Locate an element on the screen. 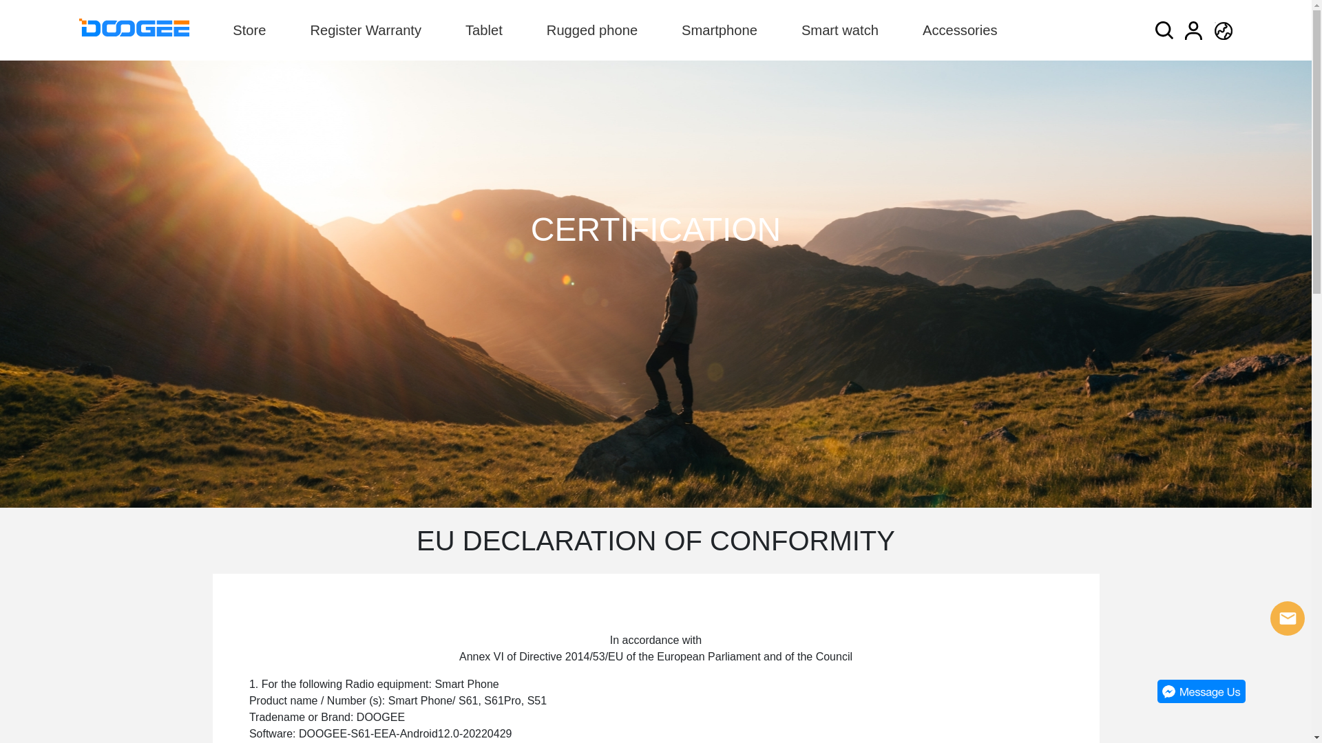  Smartphone is located at coordinates (720, 30).